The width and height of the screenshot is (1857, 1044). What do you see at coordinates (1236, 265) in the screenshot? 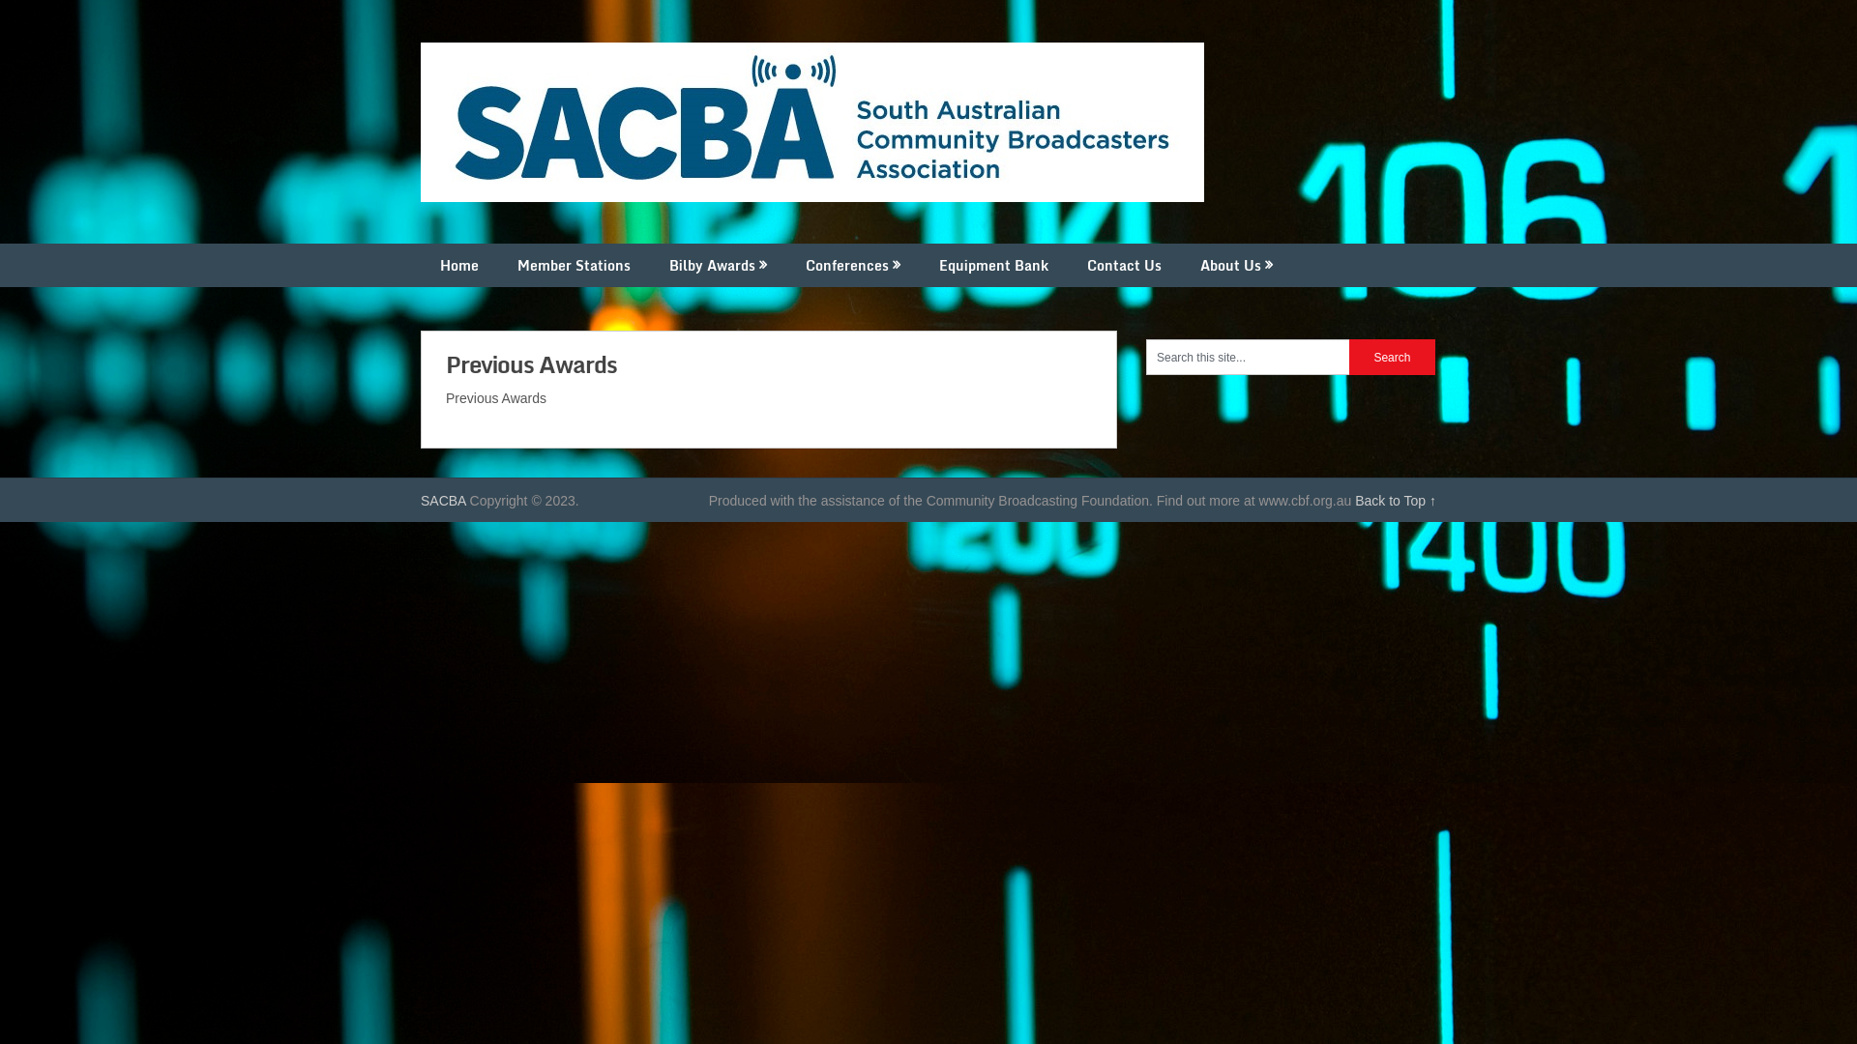
I see `About Us` at bounding box center [1236, 265].